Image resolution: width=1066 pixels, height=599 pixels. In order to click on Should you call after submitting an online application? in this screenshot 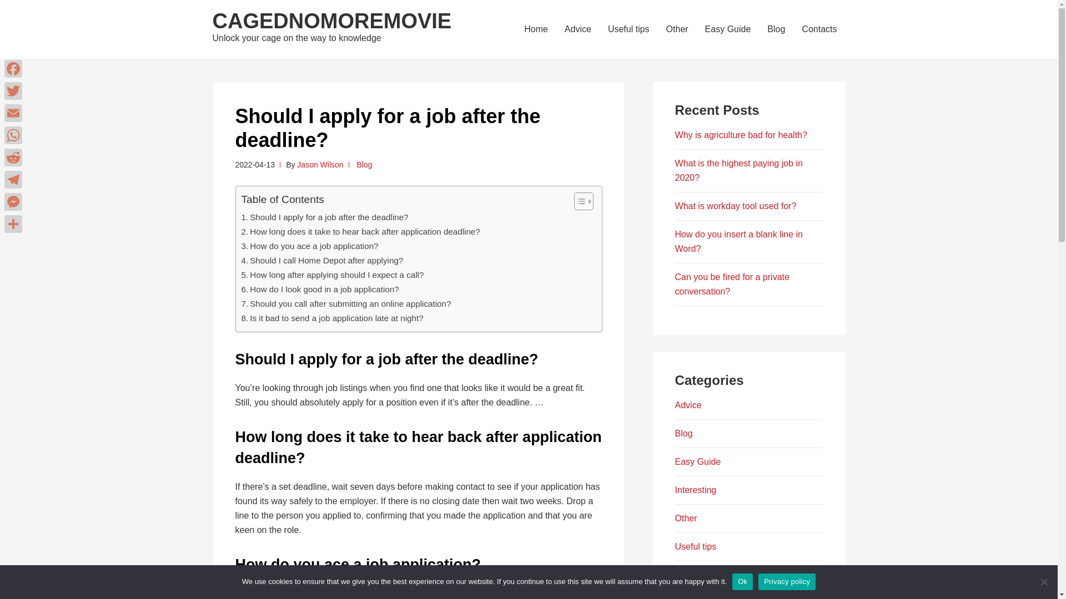, I will do `click(345, 304)`.